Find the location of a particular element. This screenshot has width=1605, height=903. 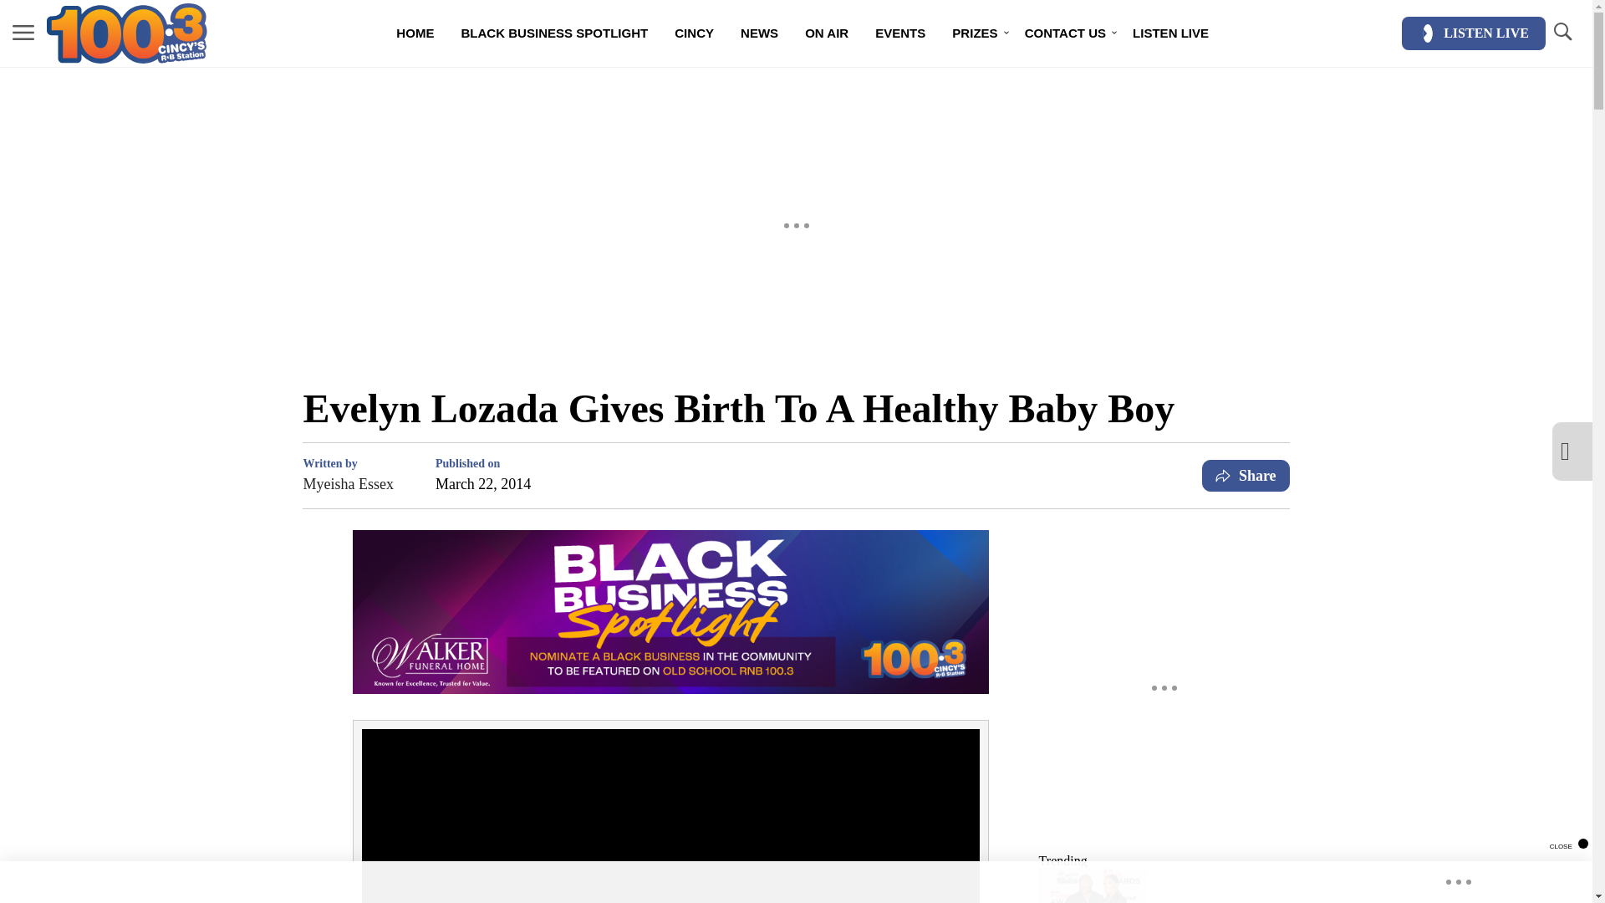

LISTEN LIVE is located at coordinates (1170, 33).